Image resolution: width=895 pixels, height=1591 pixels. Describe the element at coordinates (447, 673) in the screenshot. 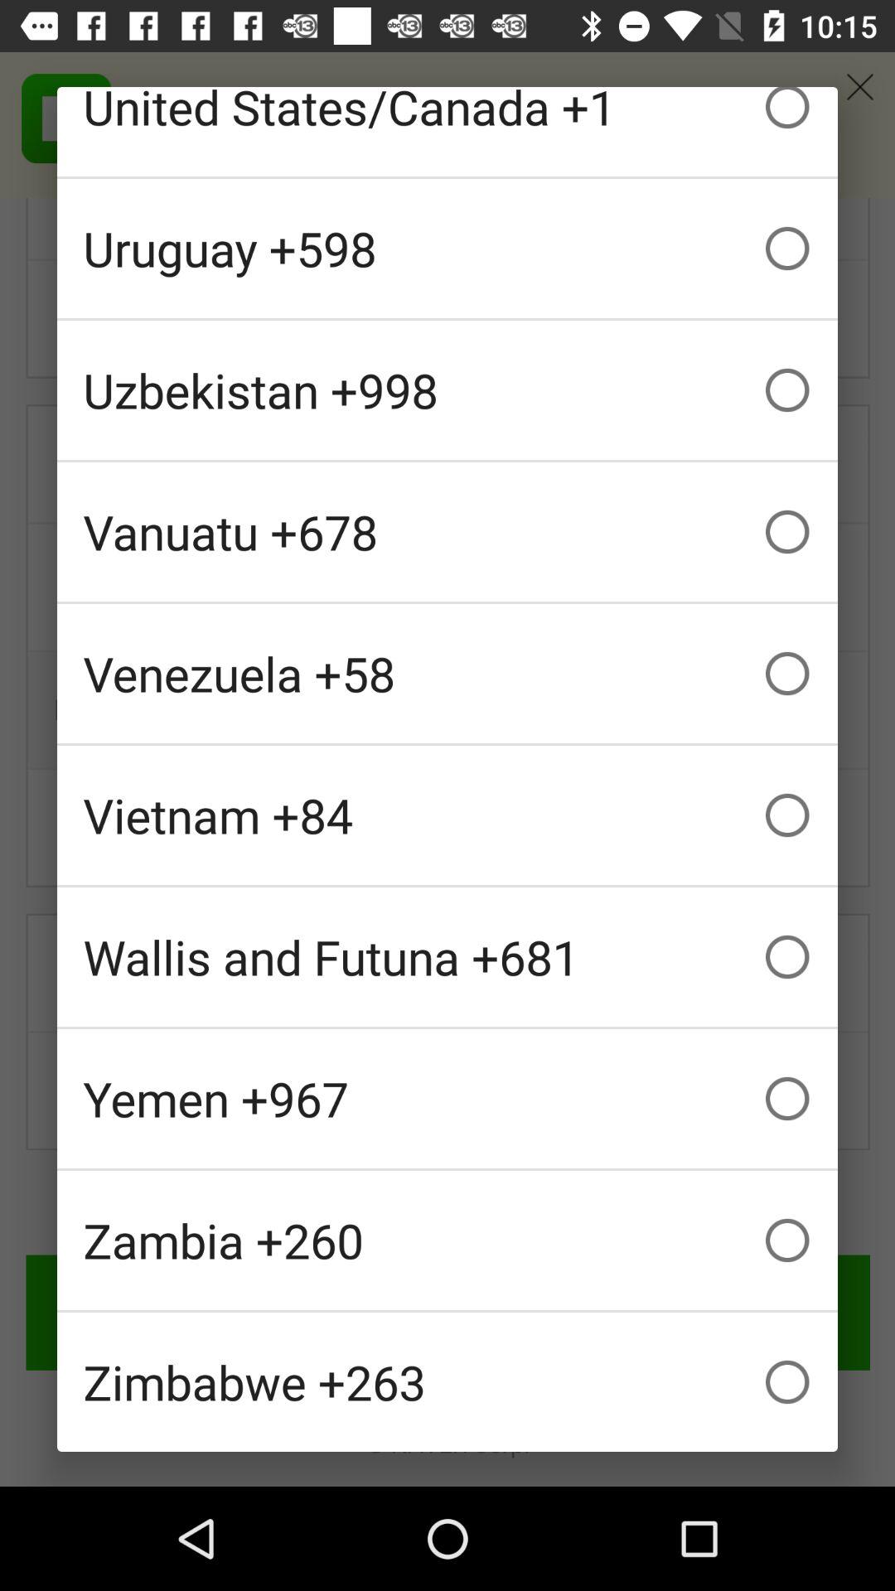

I see `scroll until venezuela +58` at that location.